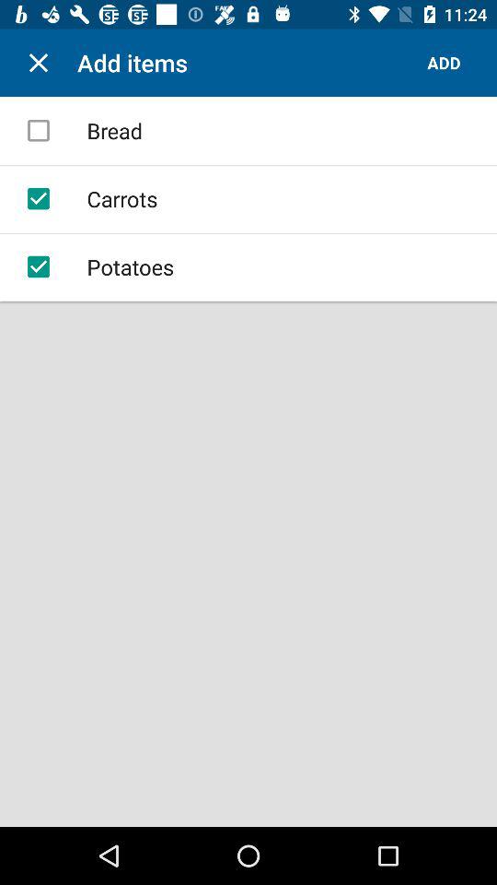 The width and height of the screenshot is (497, 885). Describe the element at coordinates (39, 63) in the screenshot. I see `click item to the left of add items item` at that location.